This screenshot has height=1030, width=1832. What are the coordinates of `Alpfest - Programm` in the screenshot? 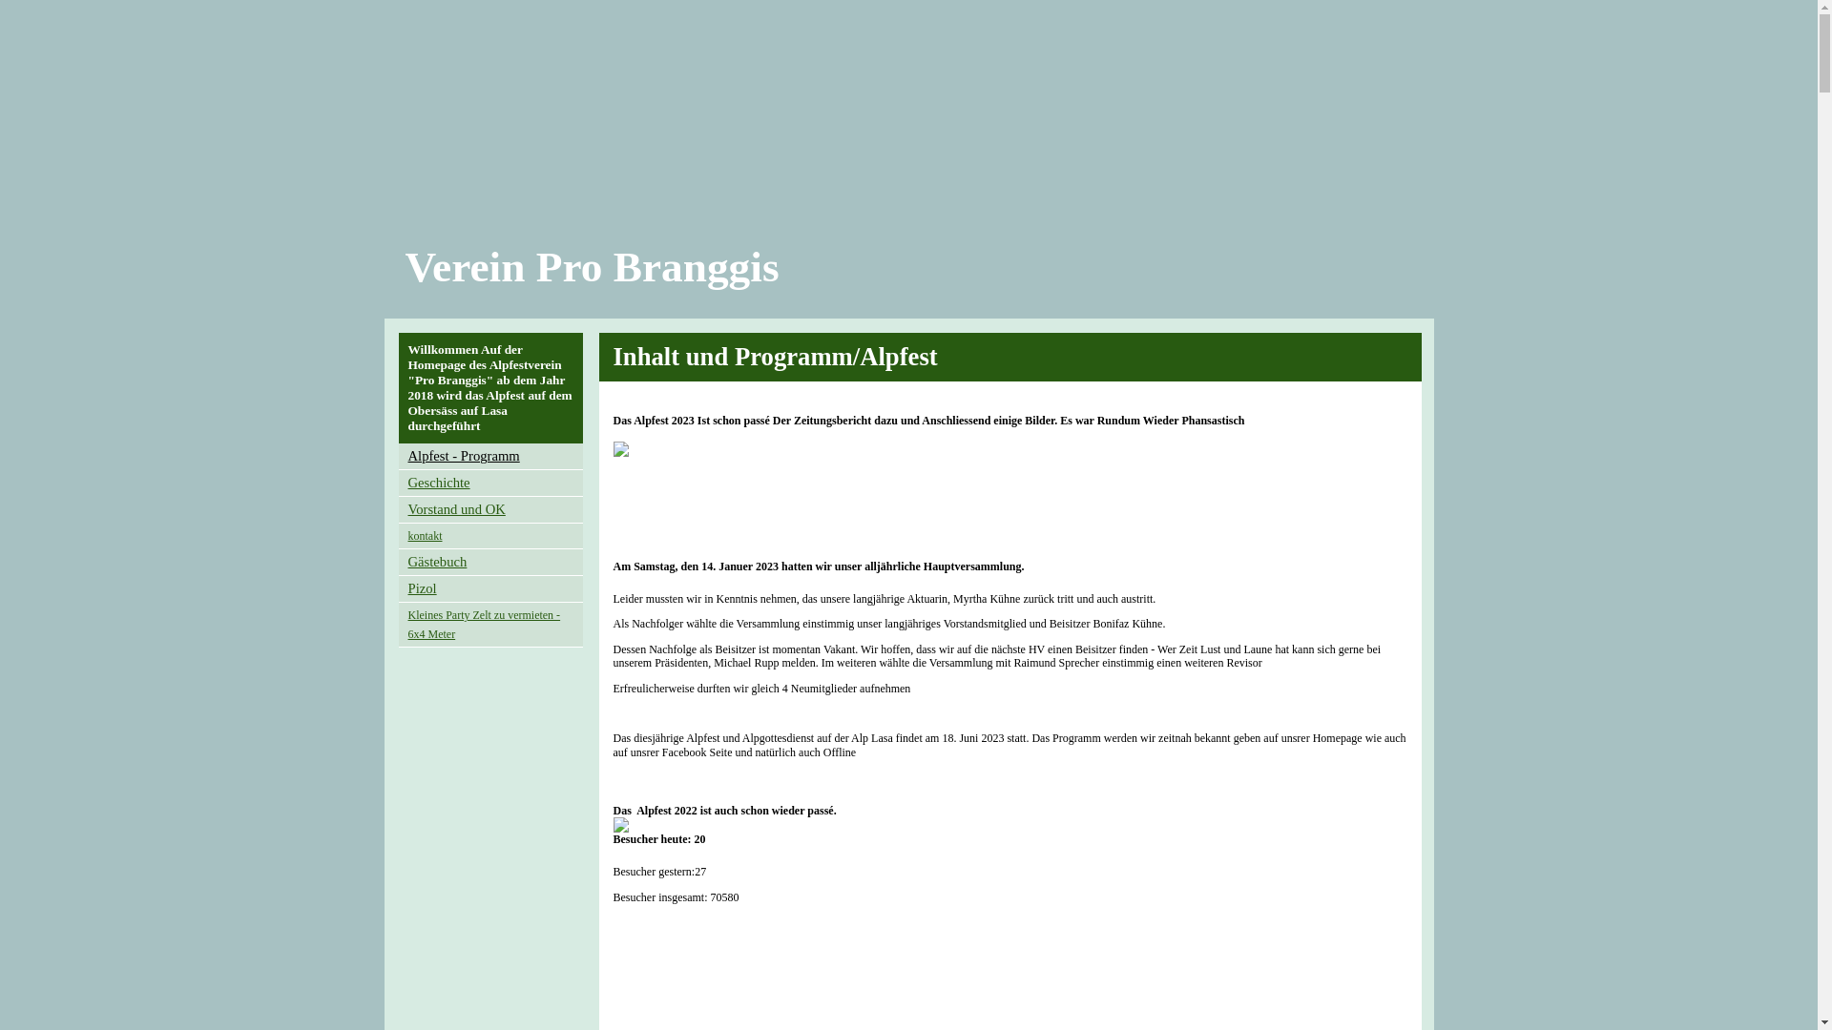 It's located at (464, 457).